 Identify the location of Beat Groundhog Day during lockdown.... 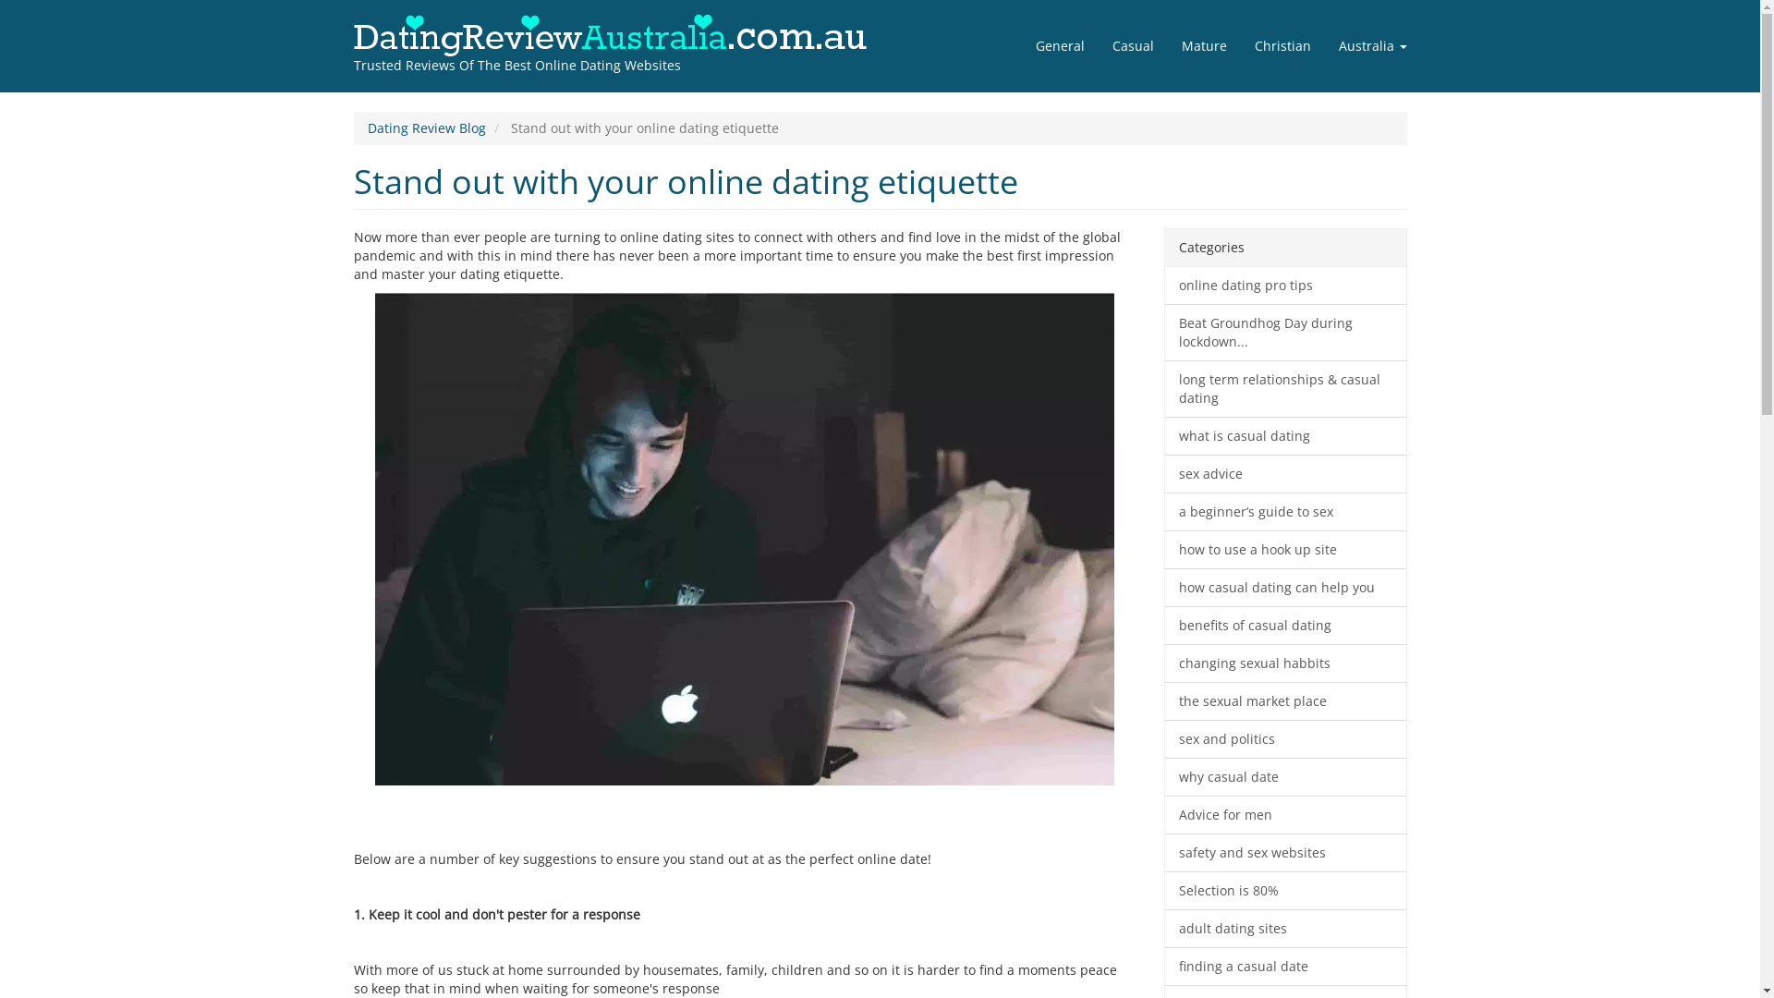
(1286, 333).